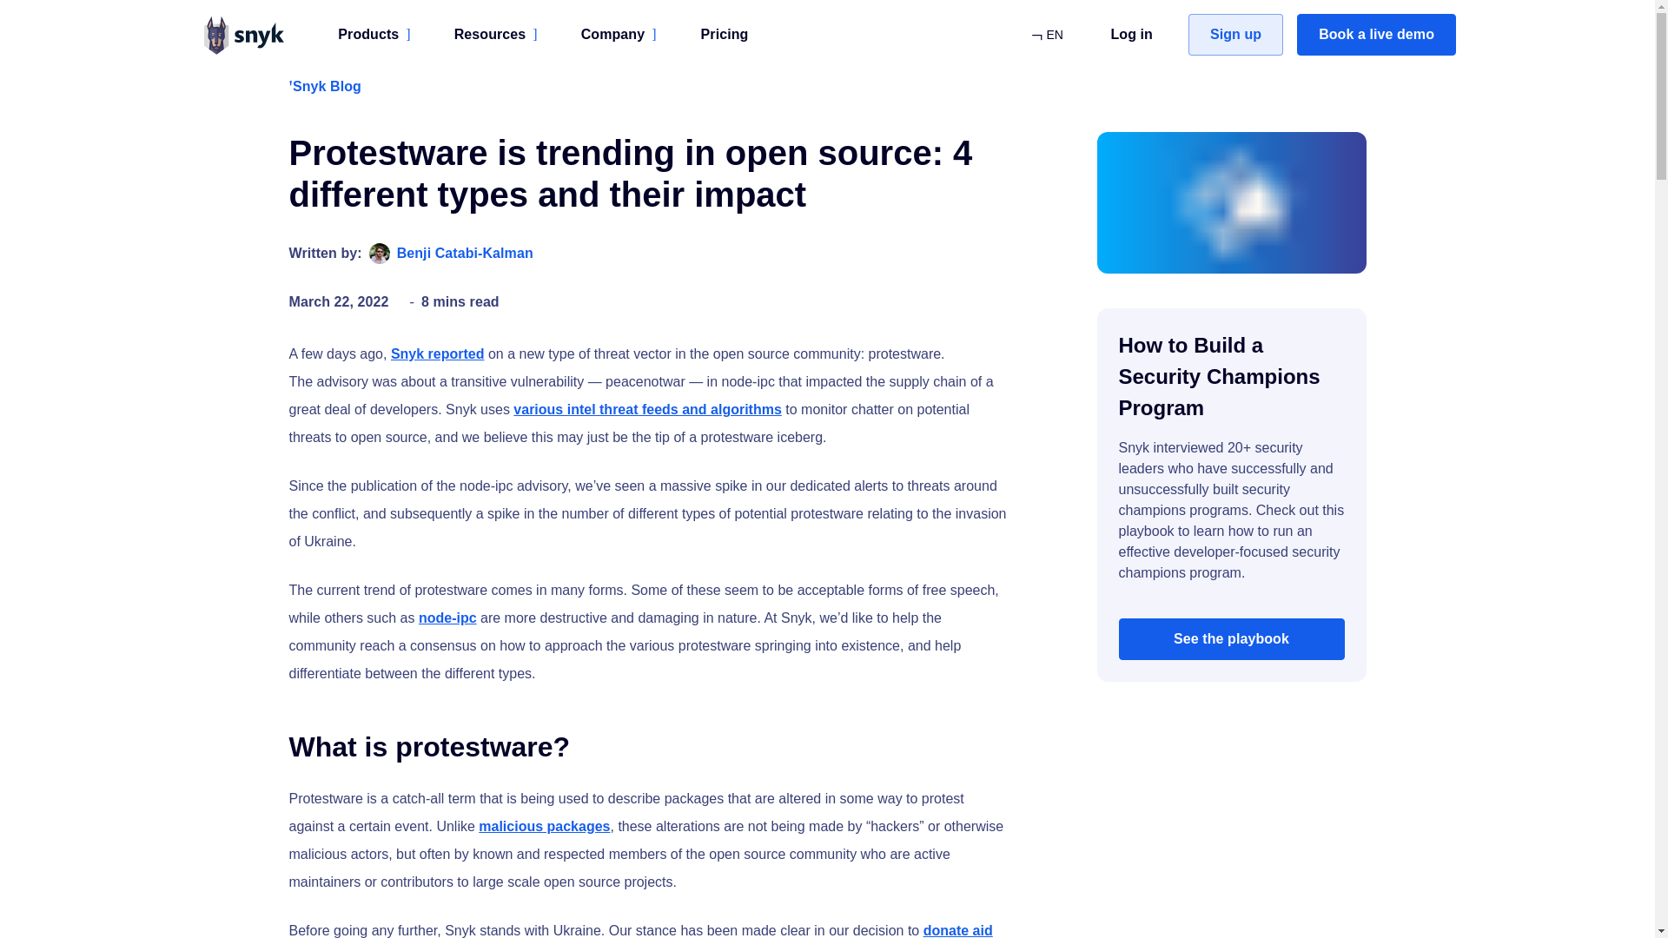 The width and height of the screenshot is (1668, 938). Describe the element at coordinates (725, 35) in the screenshot. I see `Pricing` at that location.